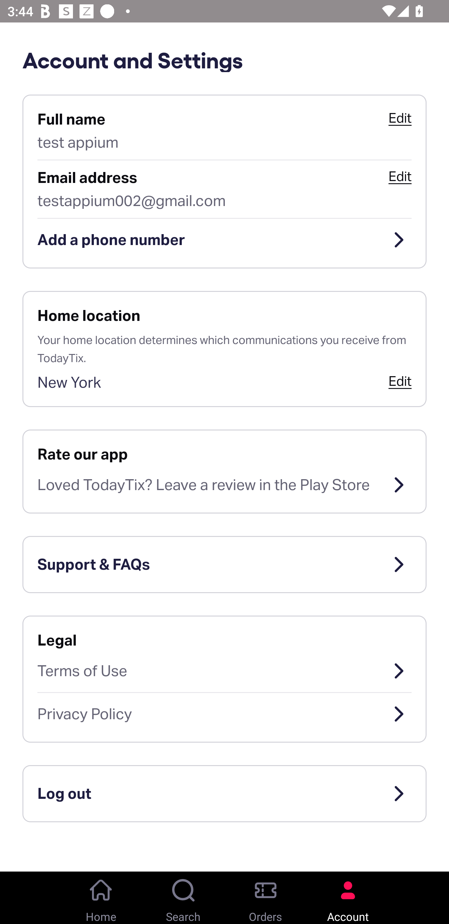 The width and height of the screenshot is (449, 924). What do you see at coordinates (224, 794) in the screenshot?
I see `Log out` at bounding box center [224, 794].